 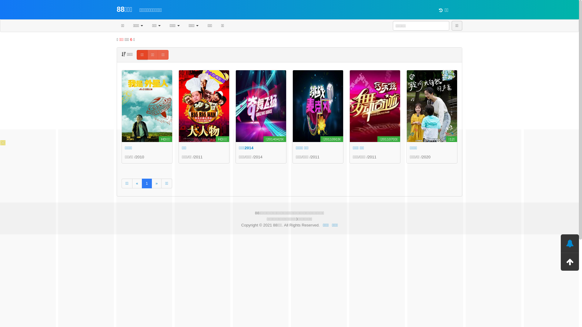 I want to click on 2020, so click(x=426, y=157).